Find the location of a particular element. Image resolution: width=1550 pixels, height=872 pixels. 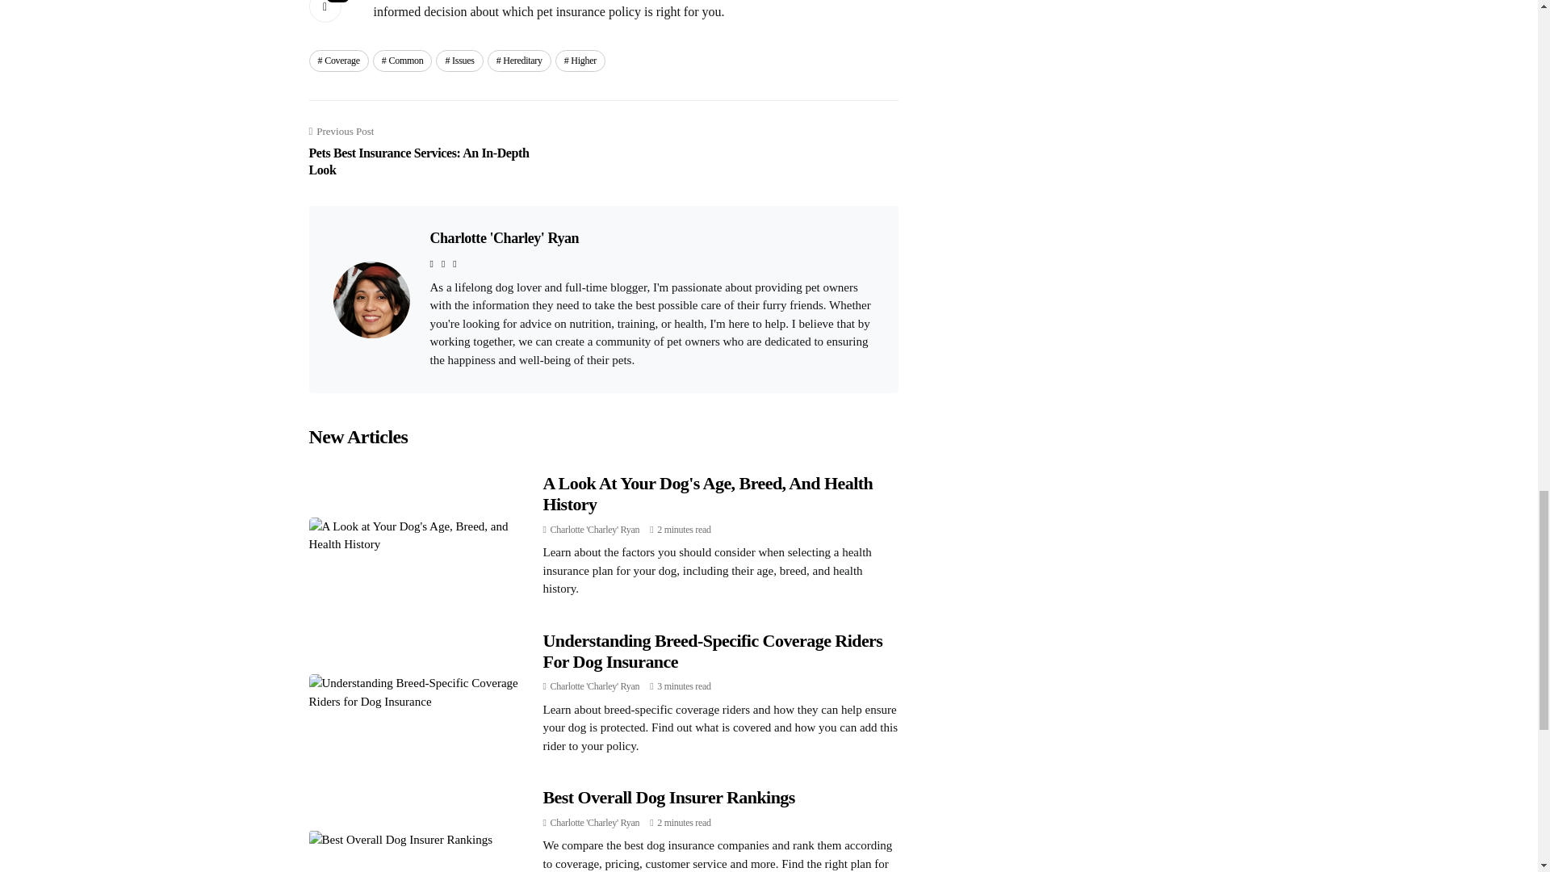

Posts by Charlotte 'Charley' Ryan is located at coordinates (594, 686).